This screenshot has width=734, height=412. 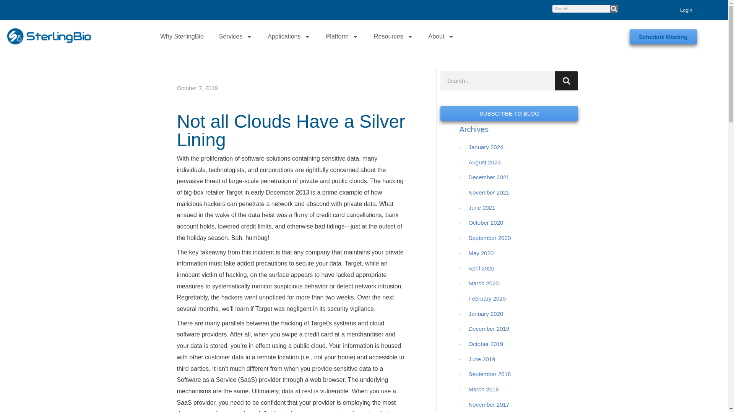 I want to click on Services, so click(x=235, y=37).